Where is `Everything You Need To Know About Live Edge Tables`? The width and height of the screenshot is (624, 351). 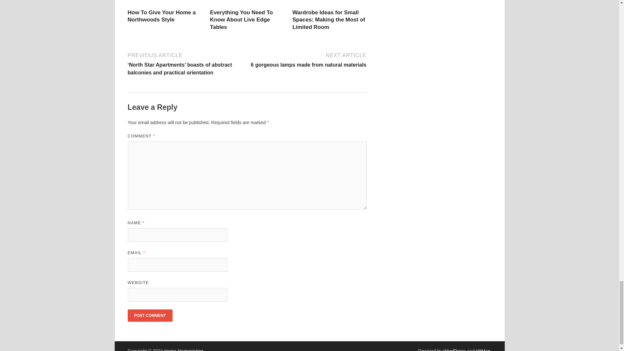 Everything You Need To Know About Live Edge Tables is located at coordinates (241, 19).